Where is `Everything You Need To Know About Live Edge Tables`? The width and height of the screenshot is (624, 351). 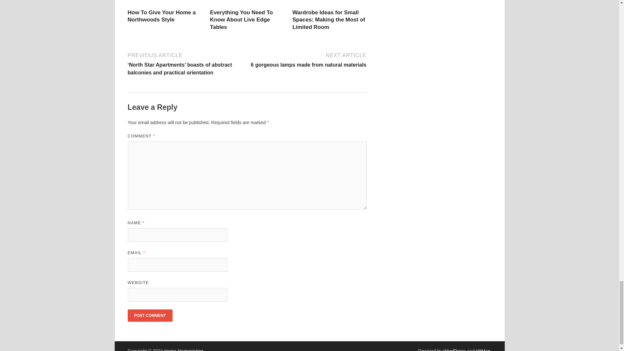 Everything You Need To Know About Live Edge Tables is located at coordinates (241, 19).